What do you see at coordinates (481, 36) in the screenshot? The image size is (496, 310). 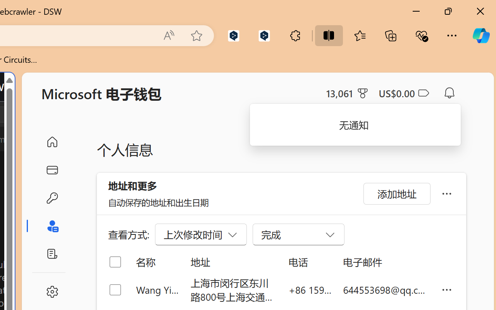 I see `Copilot (Ctrl+Shift+.)` at bounding box center [481, 36].